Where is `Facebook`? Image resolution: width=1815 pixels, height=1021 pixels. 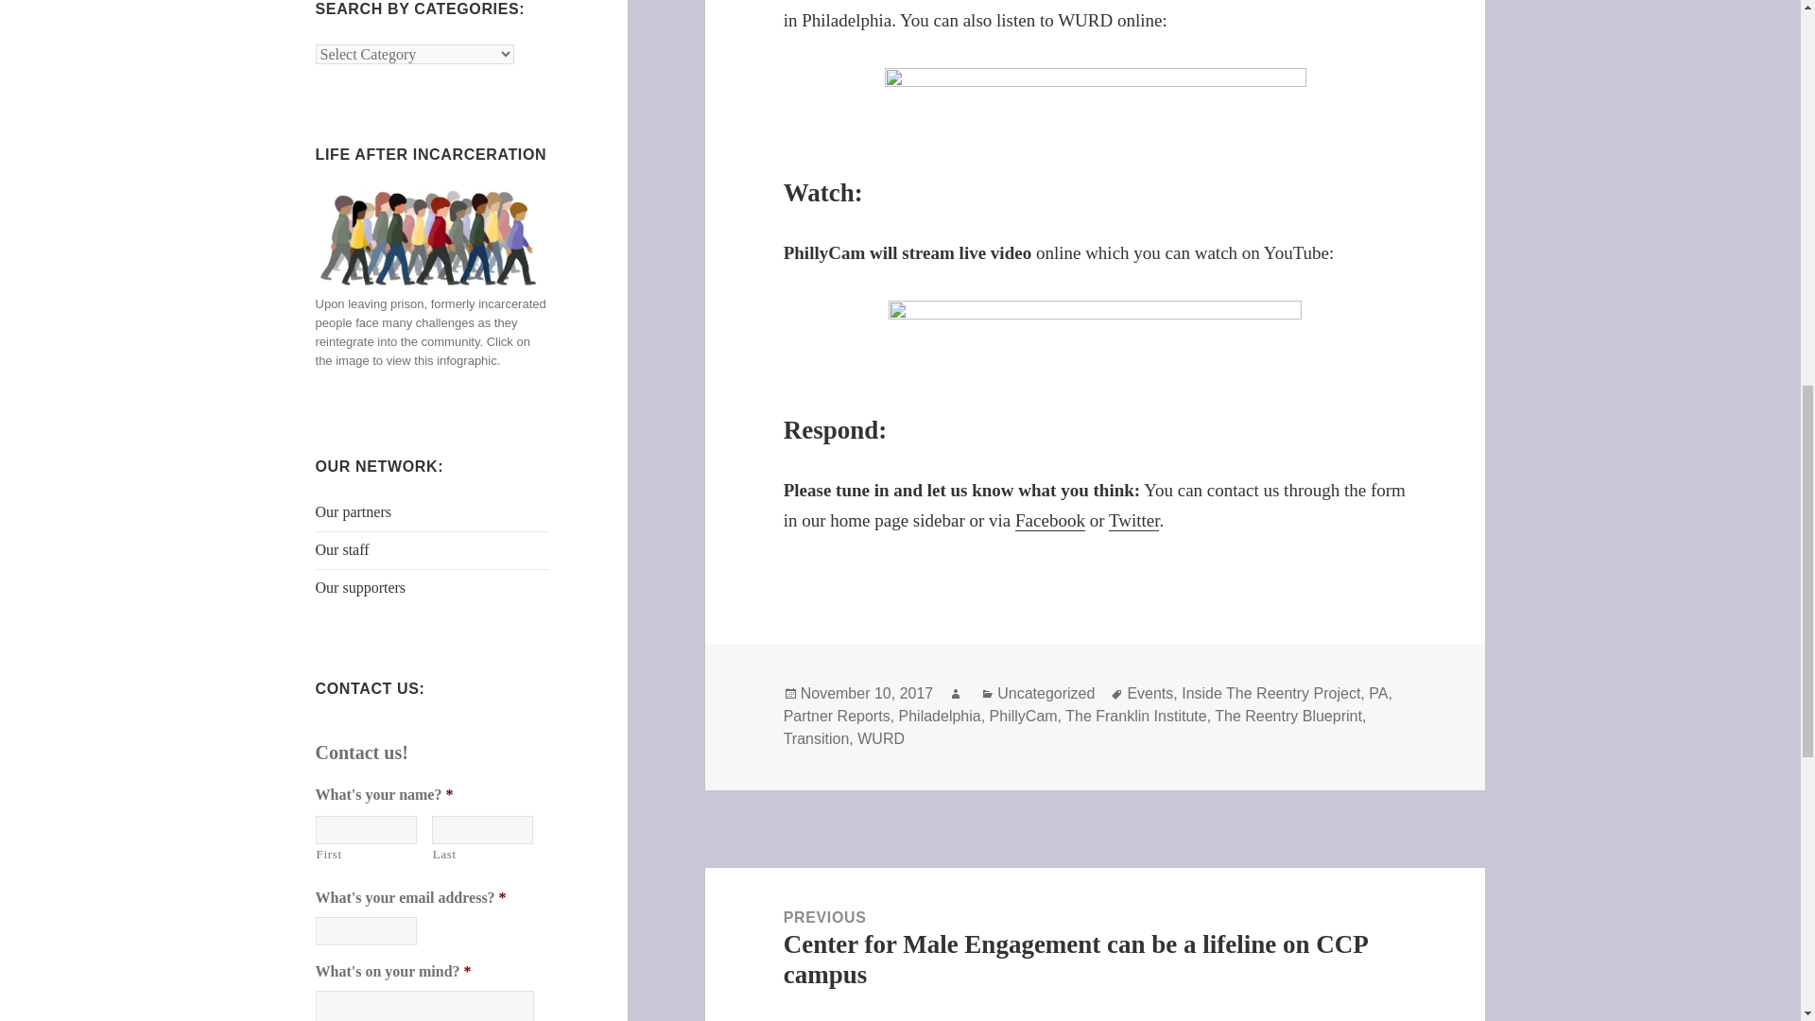
Facebook is located at coordinates (1049, 520).